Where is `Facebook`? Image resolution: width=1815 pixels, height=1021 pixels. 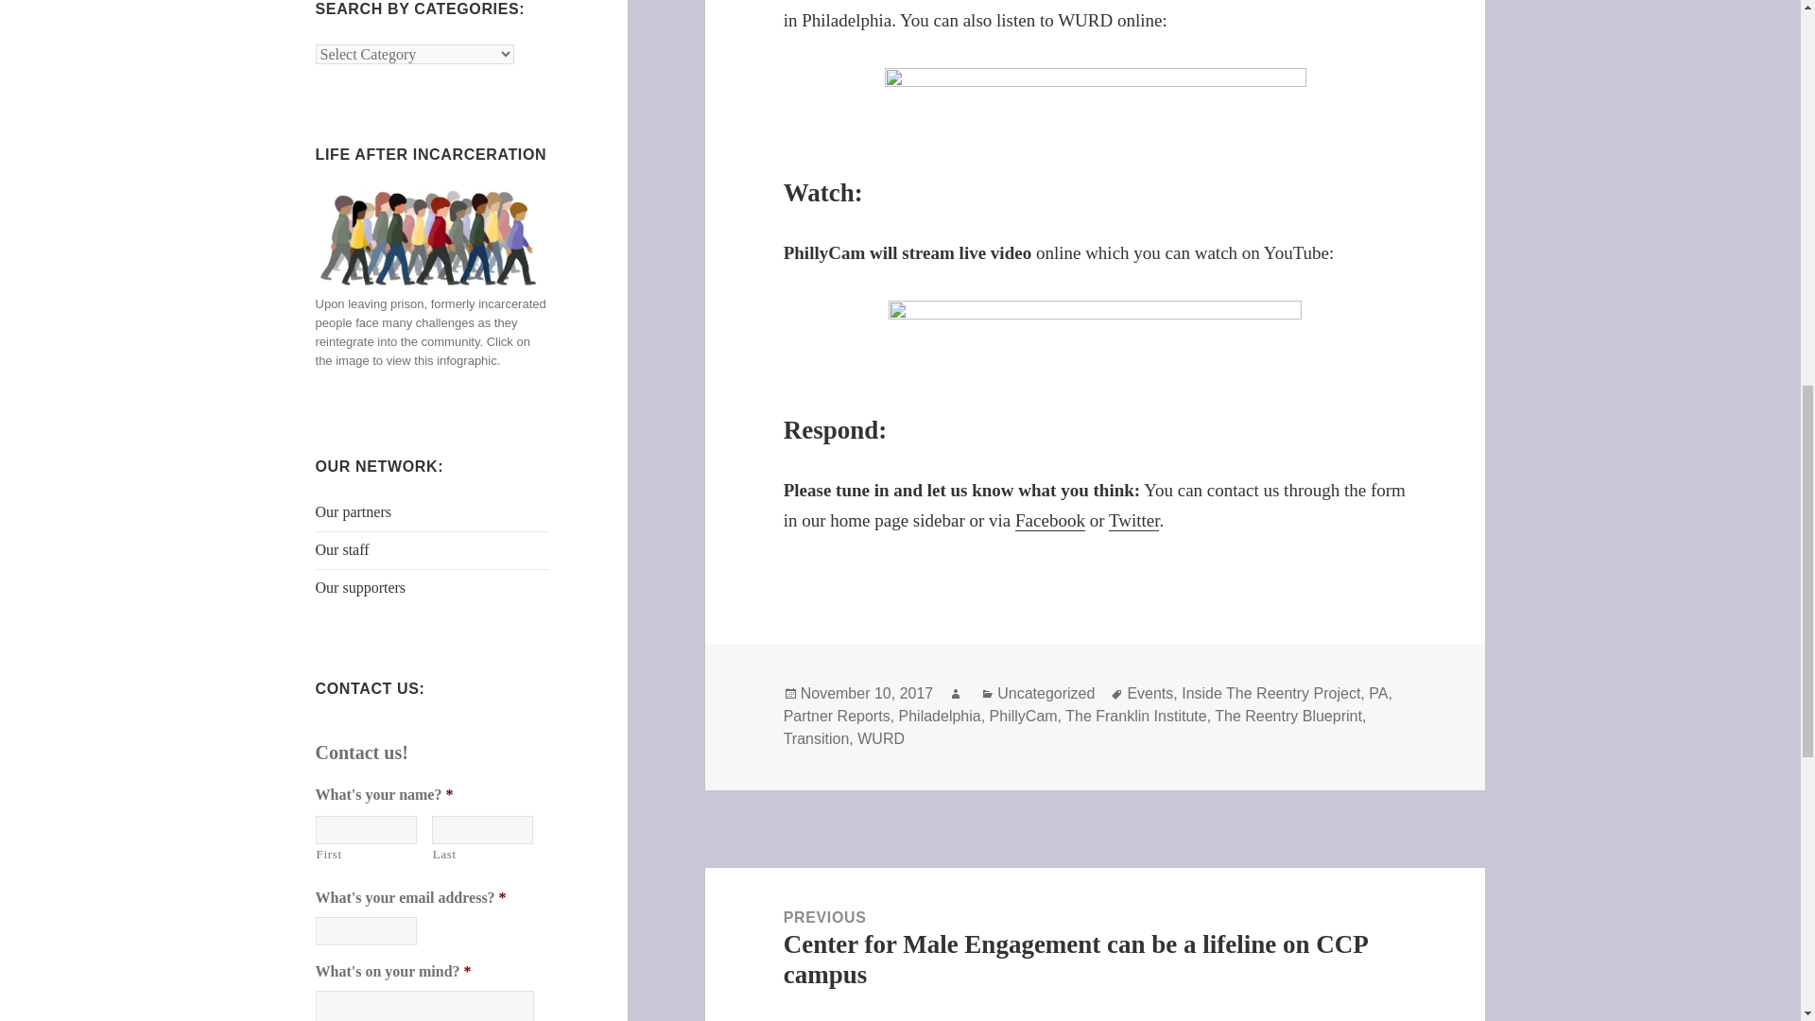
Facebook is located at coordinates (1049, 520).